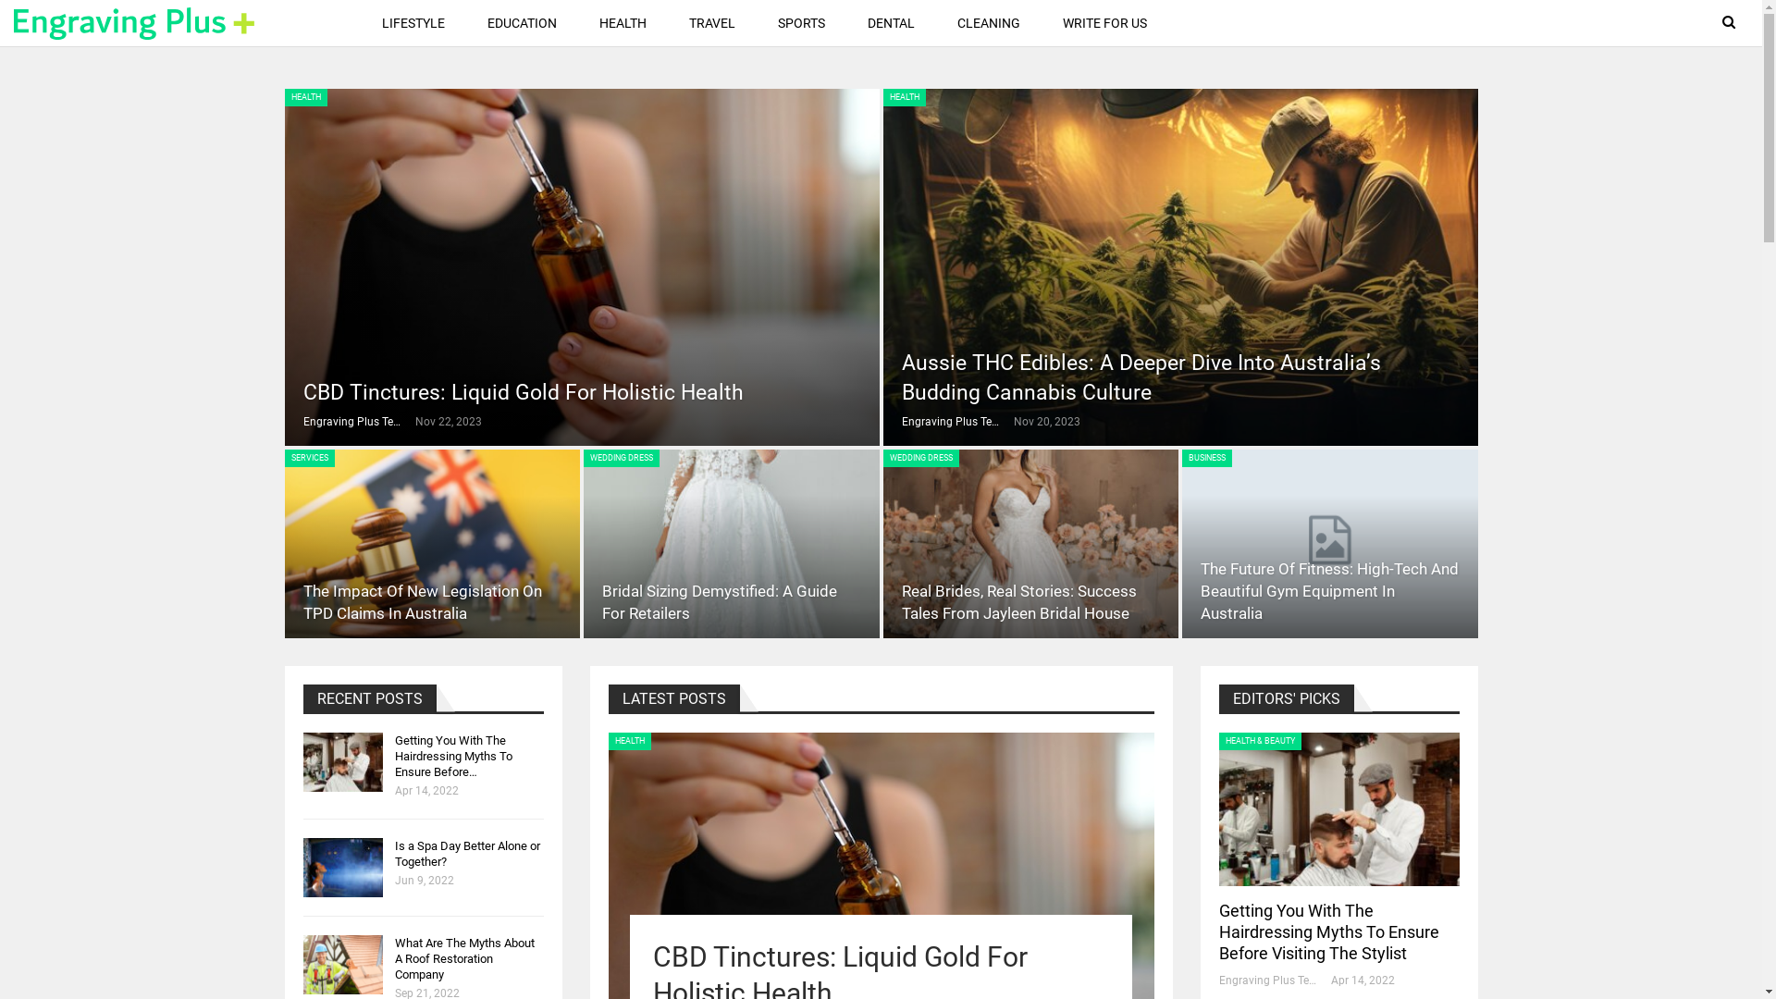  What do you see at coordinates (423, 602) in the screenshot?
I see `The Impact Of New Legislation On TPD Claims In Australia` at bounding box center [423, 602].